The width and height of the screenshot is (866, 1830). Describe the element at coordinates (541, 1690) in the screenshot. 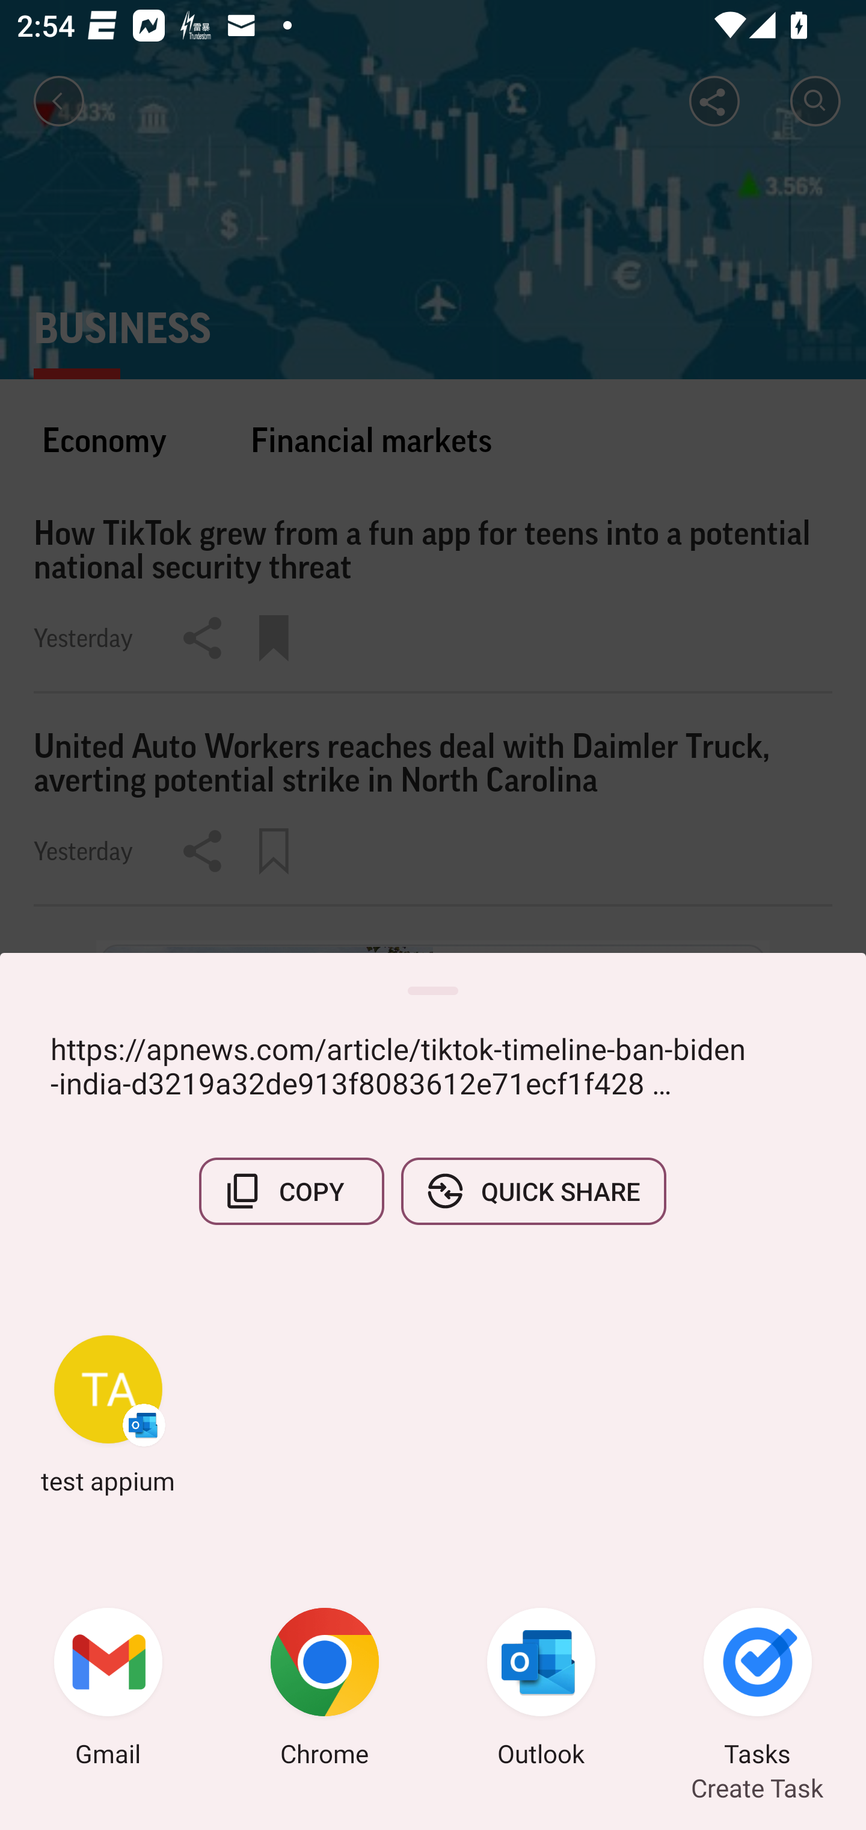

I see `Outlook` at that location.